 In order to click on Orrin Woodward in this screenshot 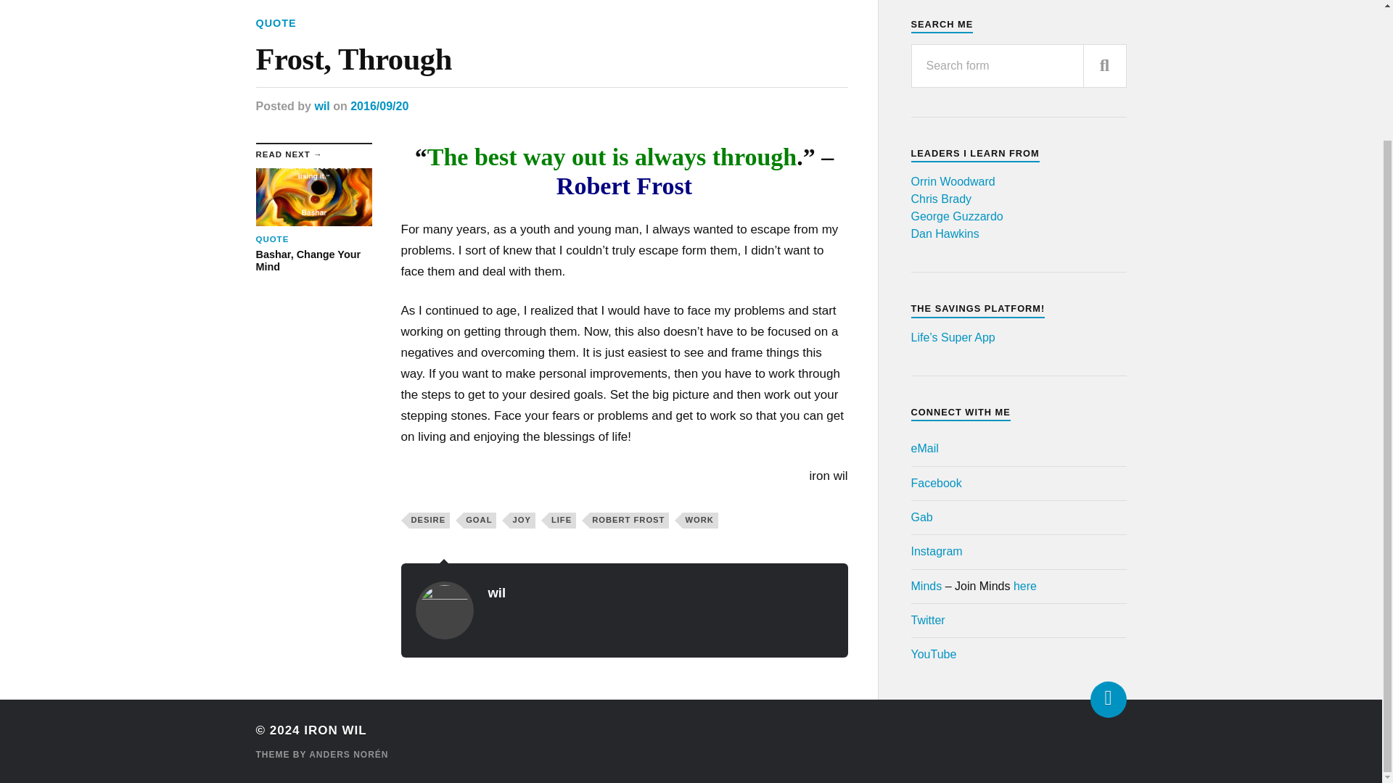, I will do `click(699, 521)`.